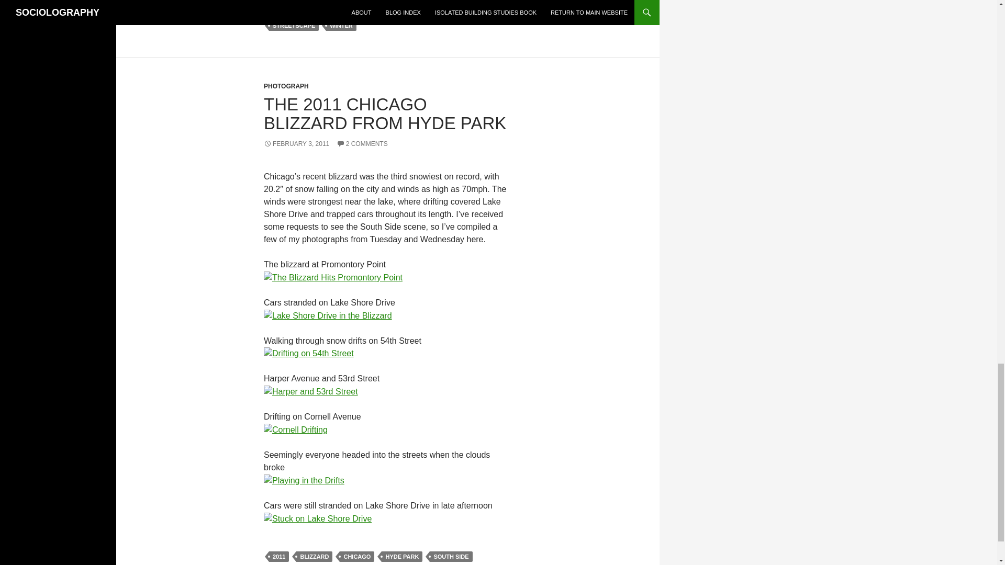 This screenshot has width=1005, height=565. Describe the element at coordinates (286, 86) in the screenshot. I see `PHOTOGRAPH` at that location.